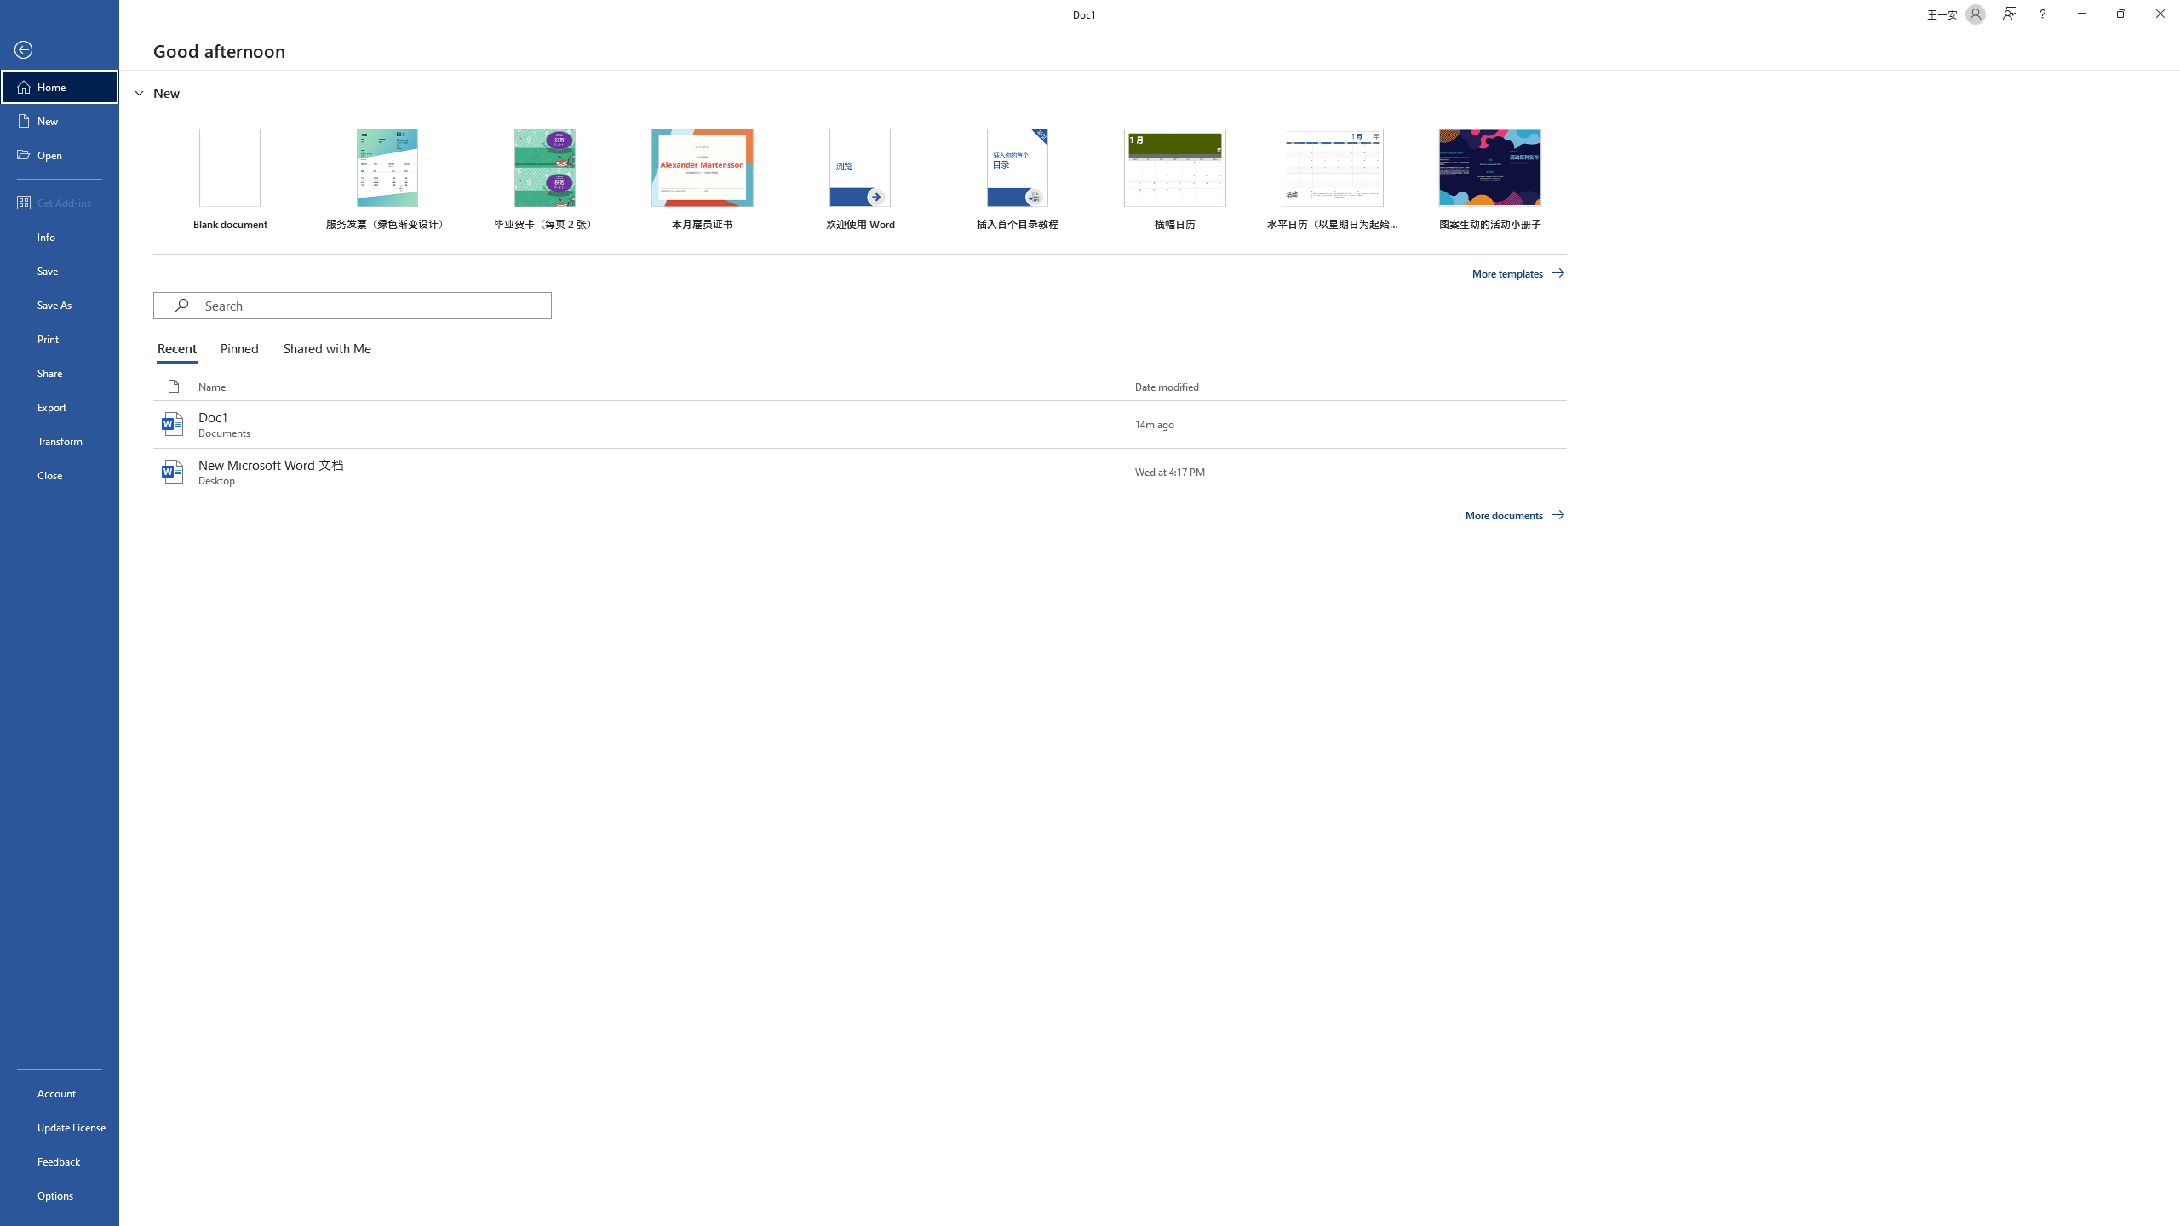 The height and width of the screenshot is (1226, 2180). I want to click on Hide or show region, so click(140, 92).